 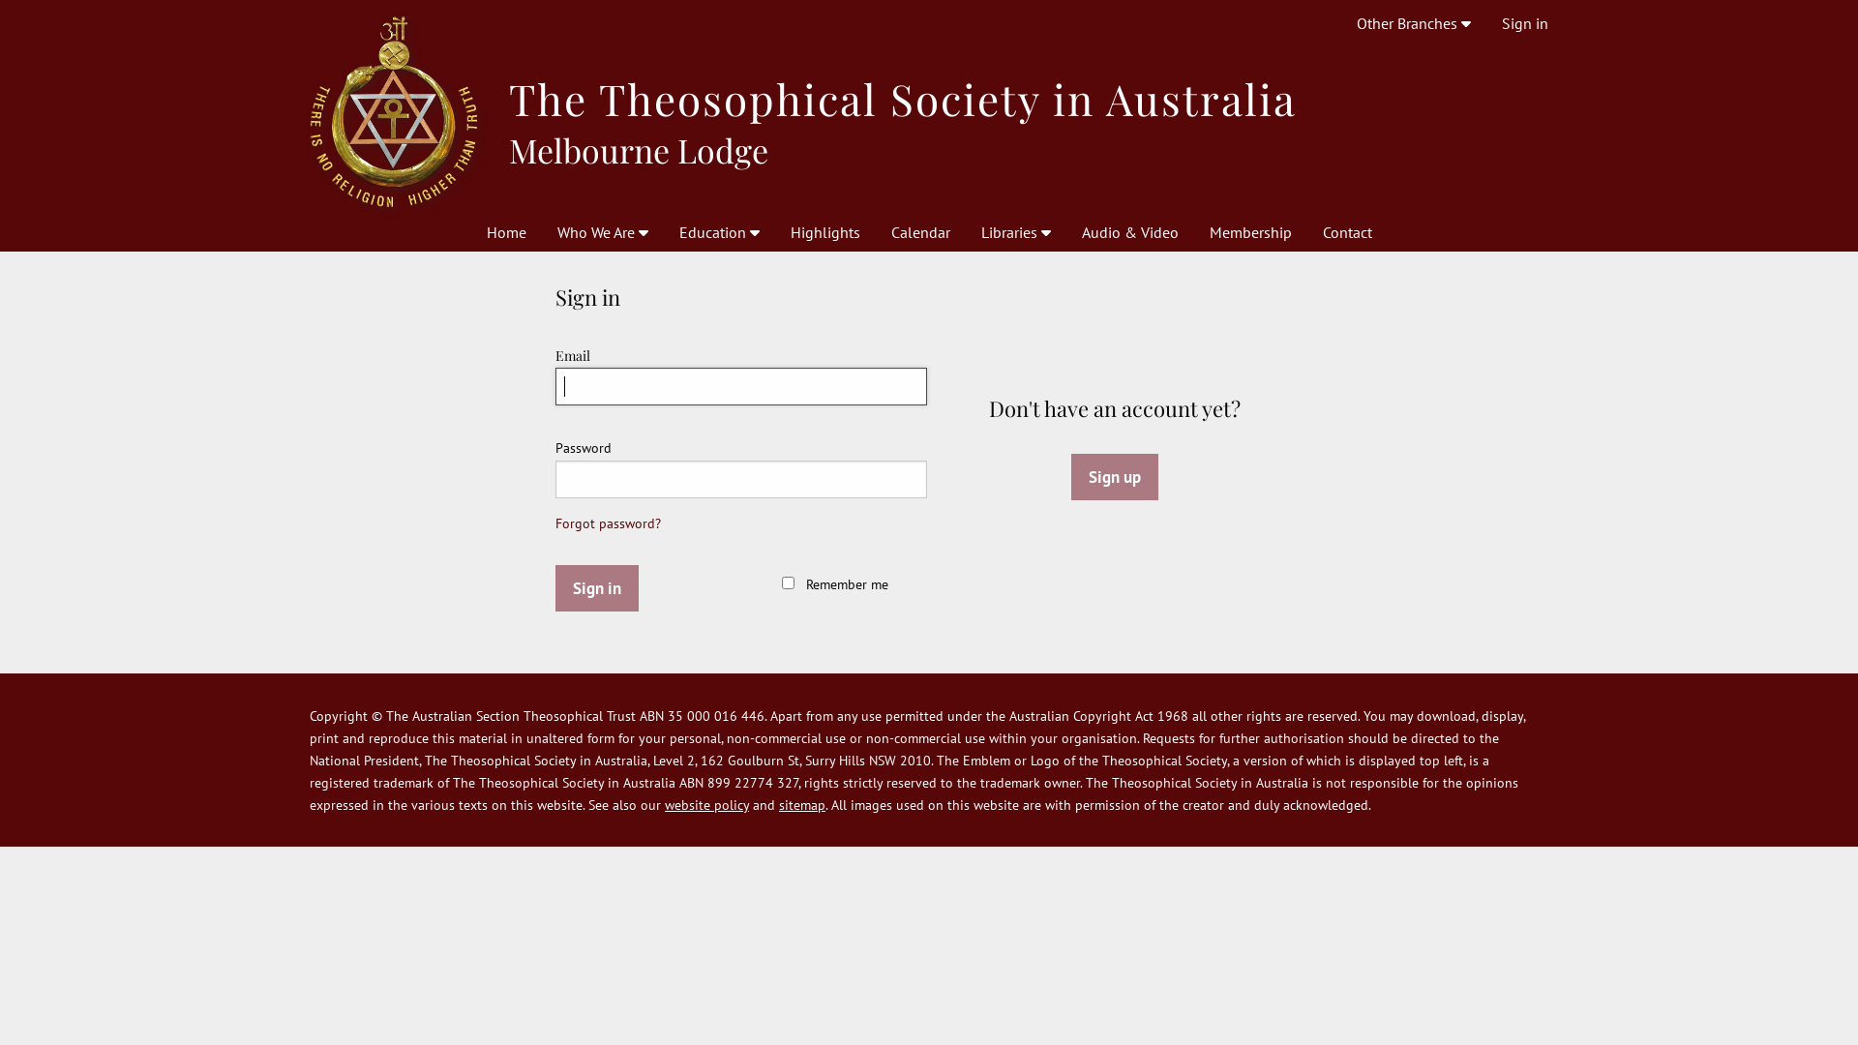 I want to click on Libraries, so click(x=1016, y=232).